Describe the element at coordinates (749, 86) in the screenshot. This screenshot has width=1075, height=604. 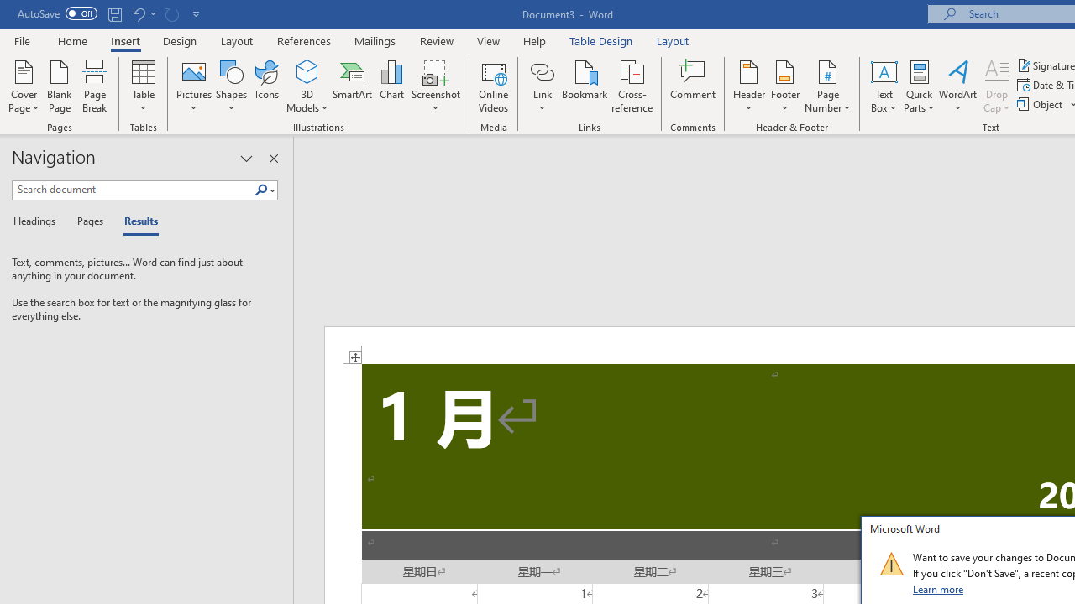
I see `Header` at that location.